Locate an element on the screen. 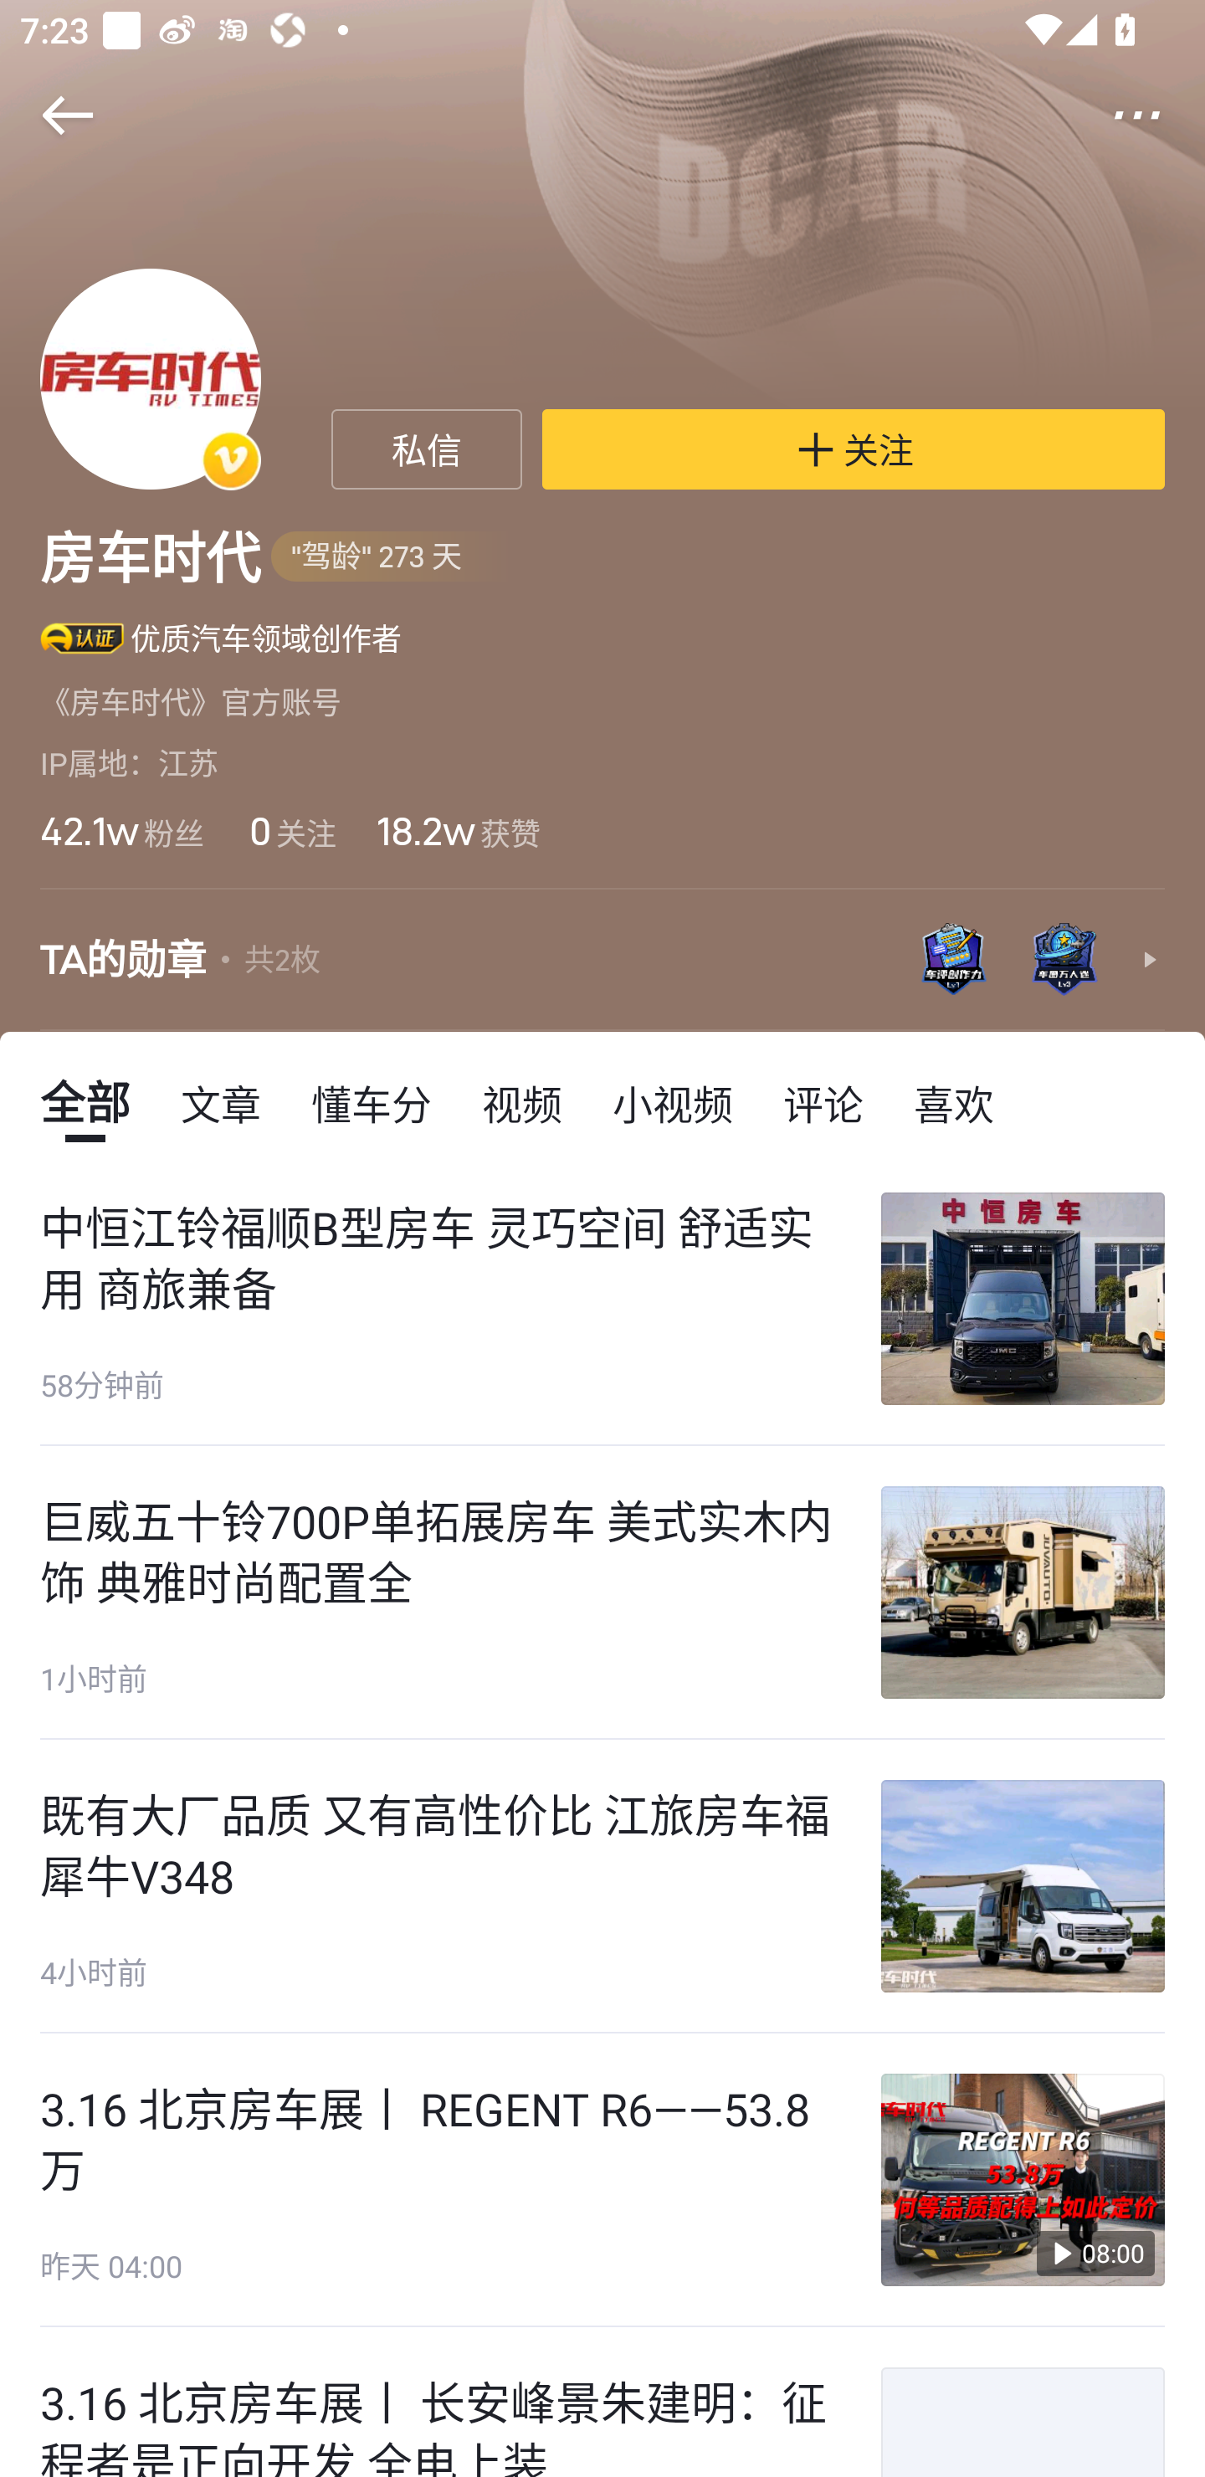  42.1w 粉丝 is located at coordinates (121, 831).